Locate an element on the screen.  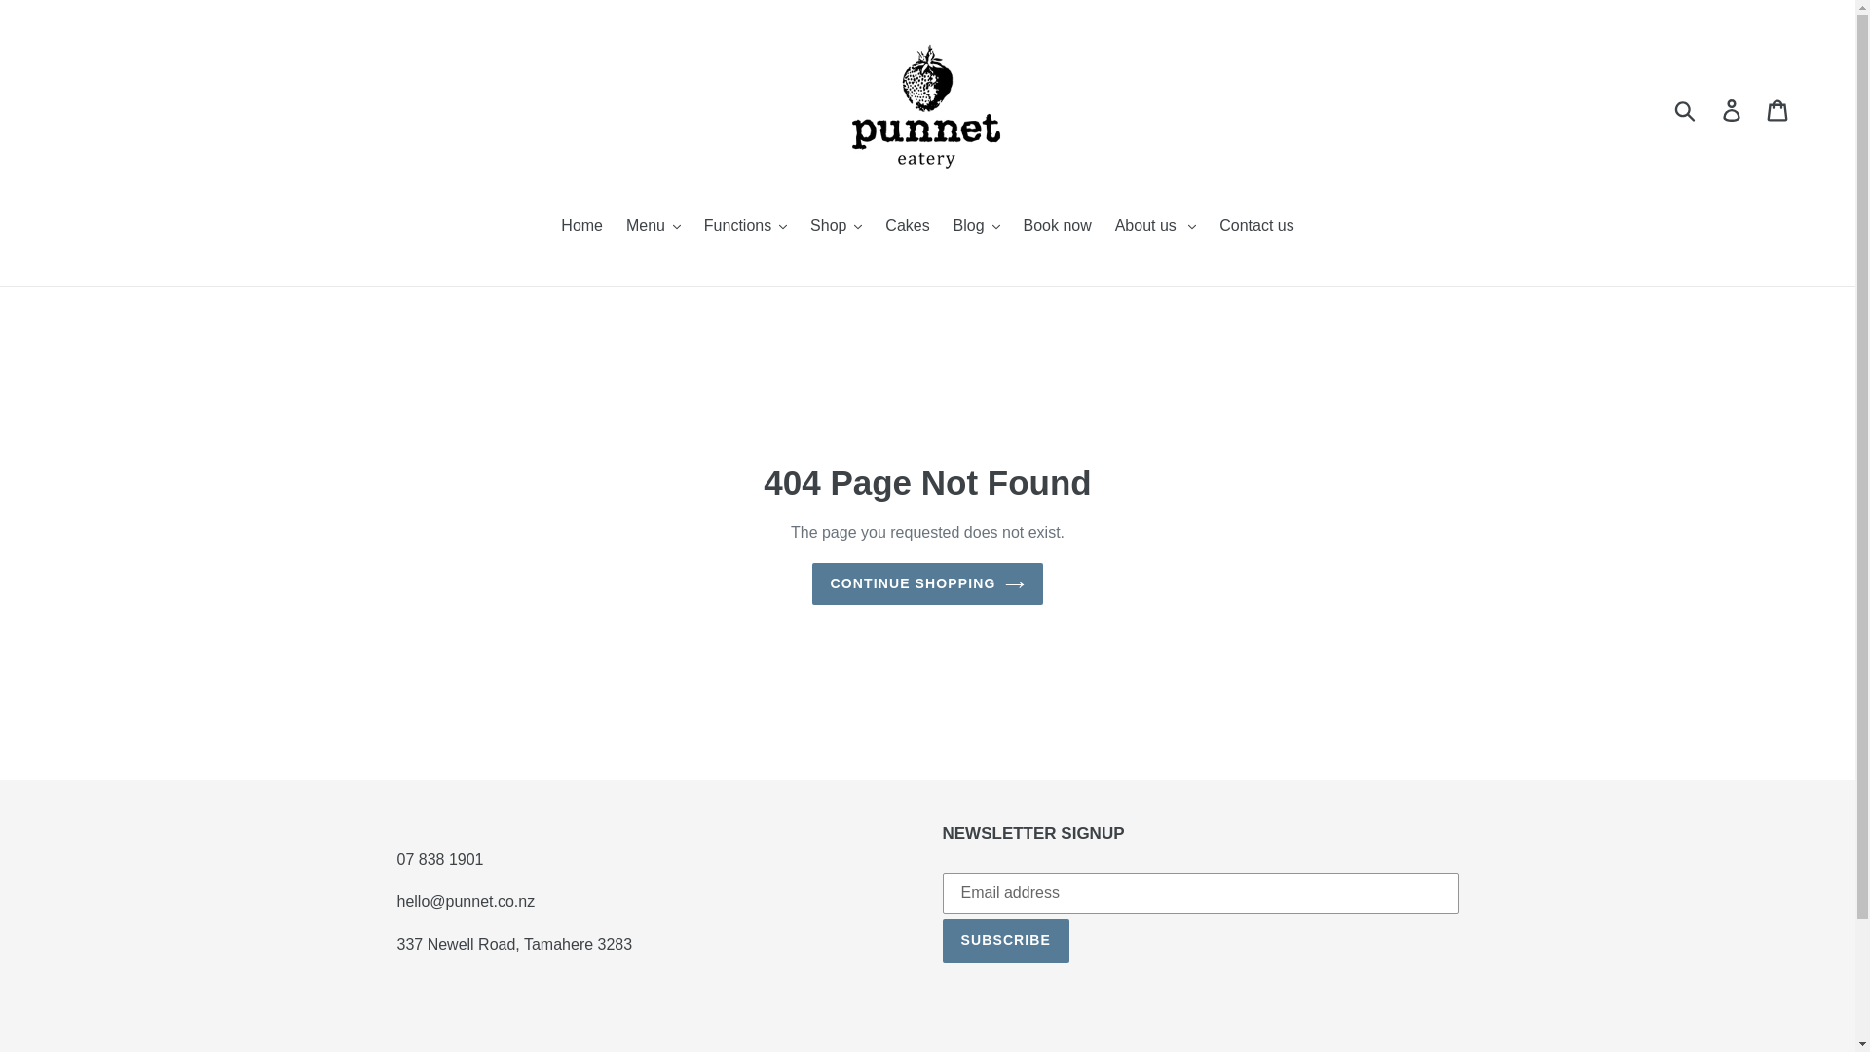
Submit is located at coordinates (1686, 108).